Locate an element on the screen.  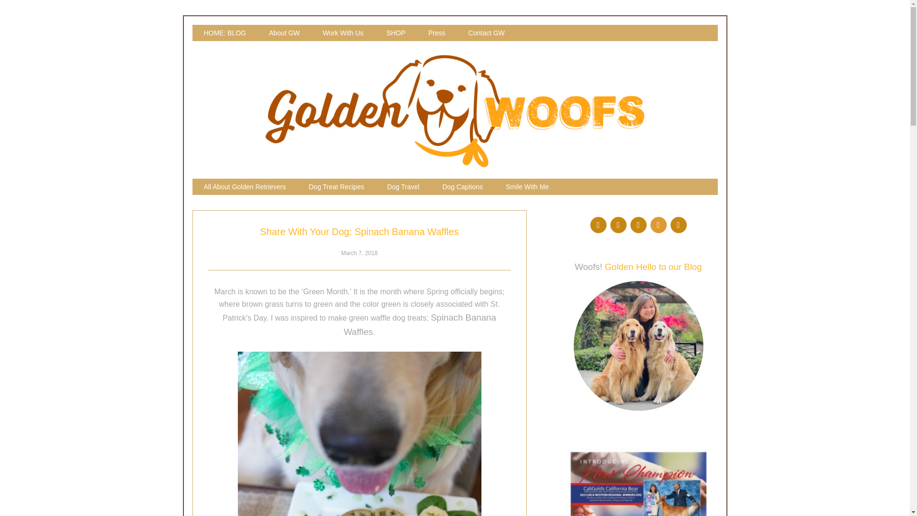
youtube is located at coordinates (678, 225).